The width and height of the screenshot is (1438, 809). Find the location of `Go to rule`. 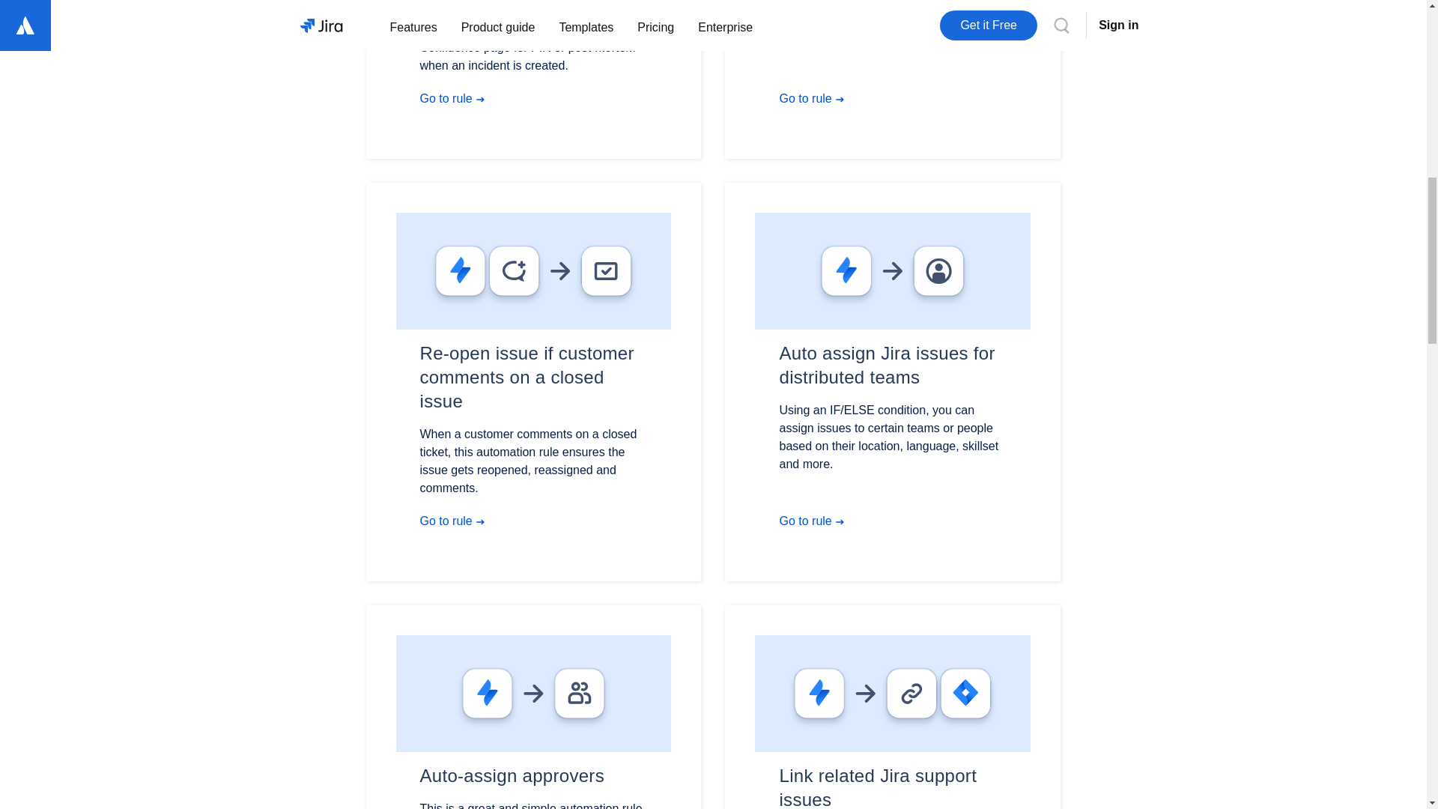

Go to rule is located at coordinates (816, 99).